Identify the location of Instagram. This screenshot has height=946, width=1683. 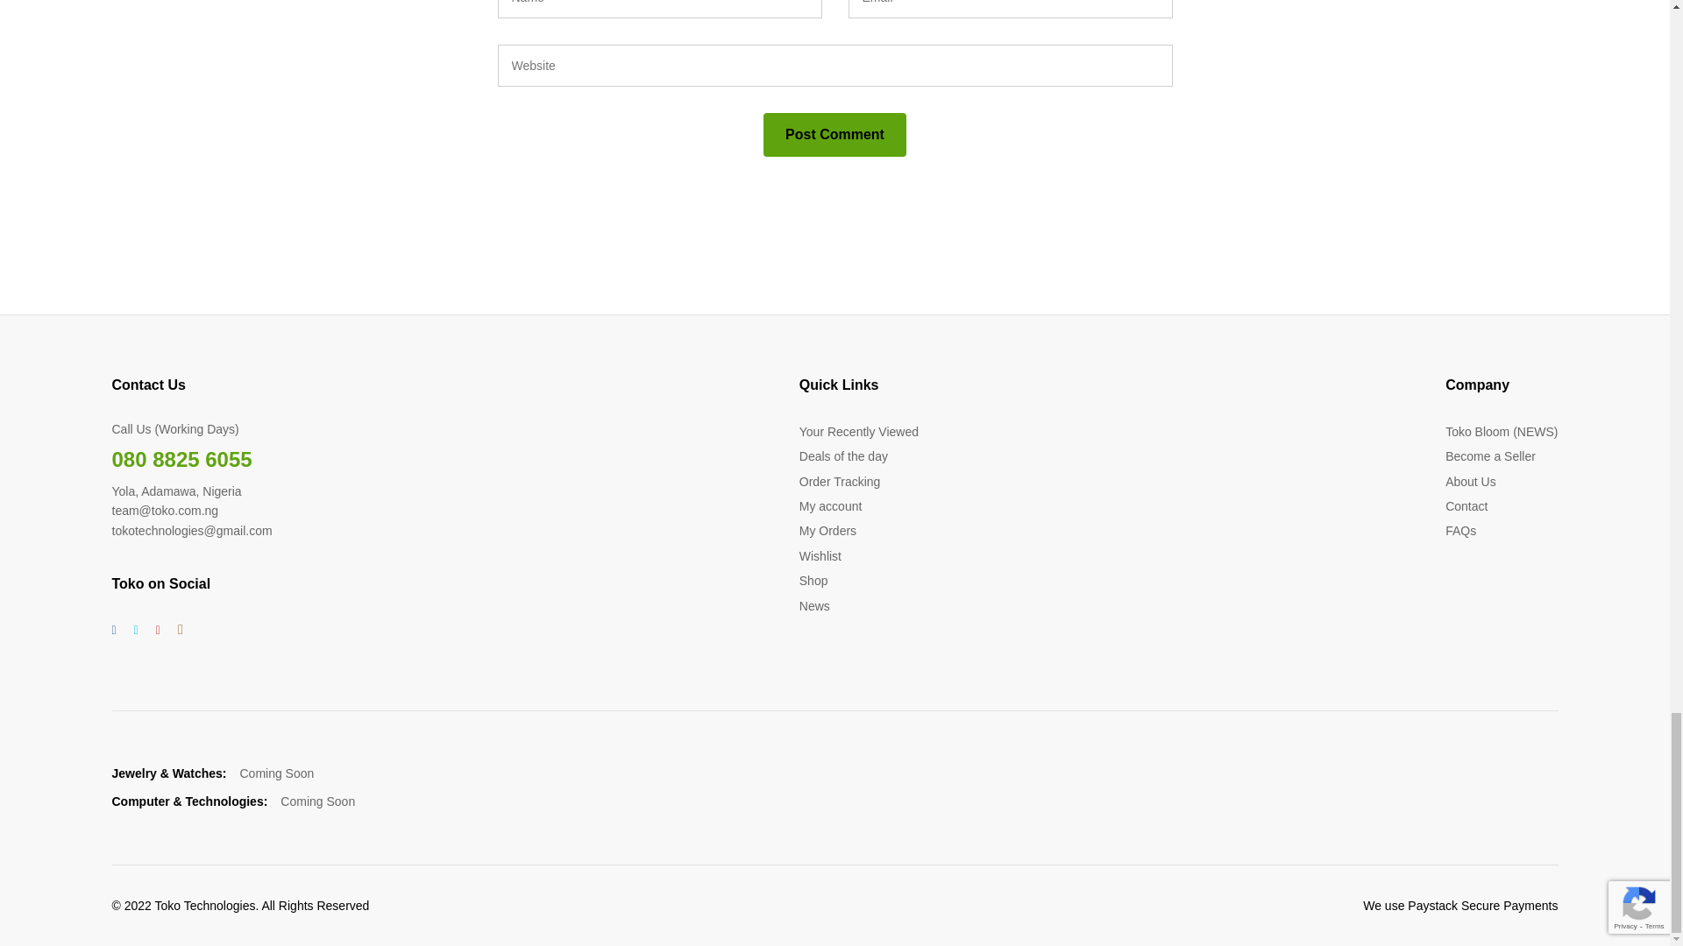
(181, 630).